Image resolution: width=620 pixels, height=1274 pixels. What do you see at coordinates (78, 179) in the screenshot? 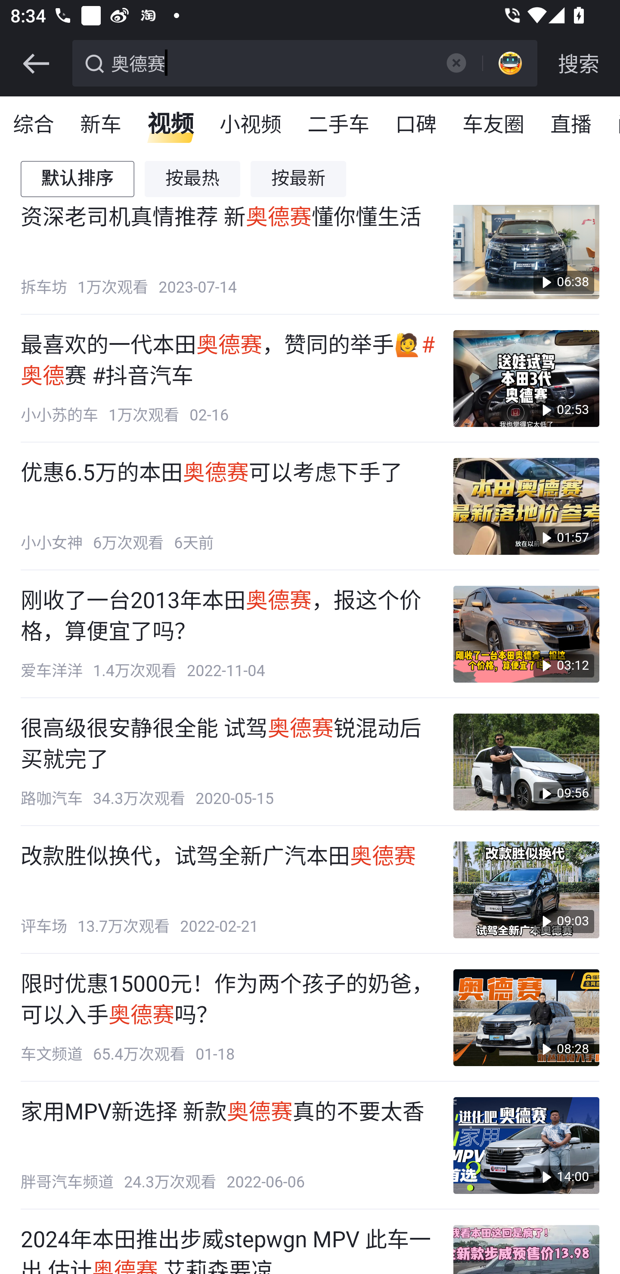
I see `默认排序` at bounding box center [78, 179].